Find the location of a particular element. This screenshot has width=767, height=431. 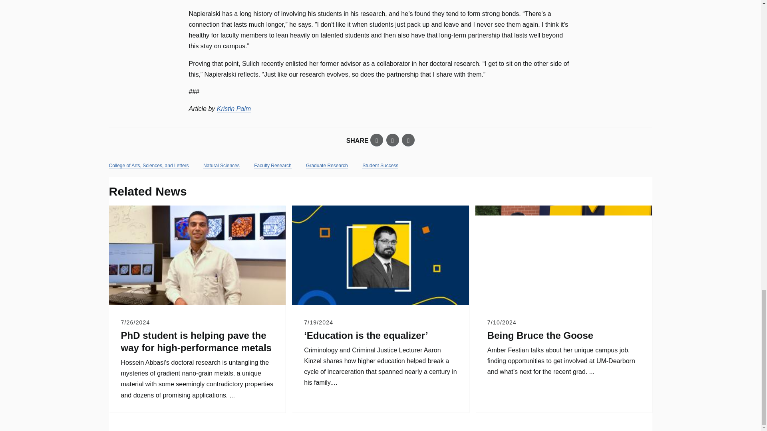

Student Success is located at coordinates (380, 166).